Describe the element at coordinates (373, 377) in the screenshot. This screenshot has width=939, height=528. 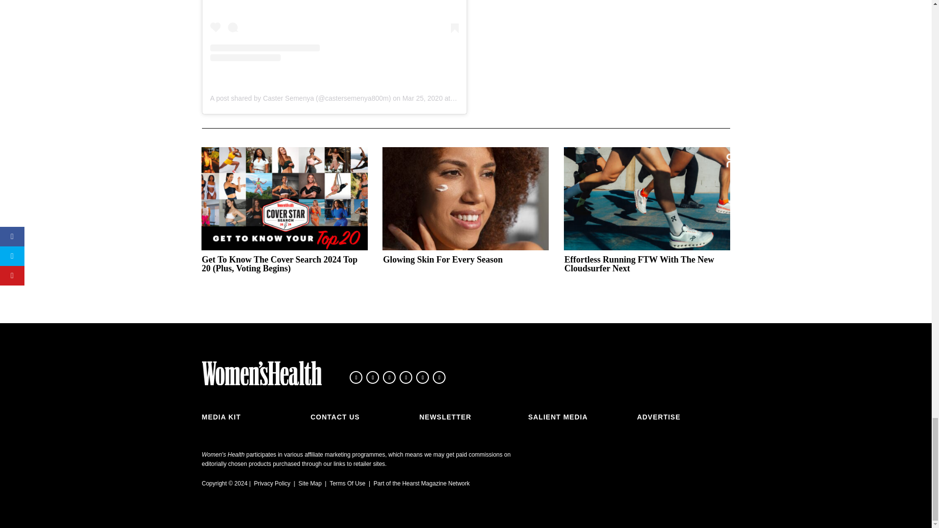
I see `Follow on X` at that location.